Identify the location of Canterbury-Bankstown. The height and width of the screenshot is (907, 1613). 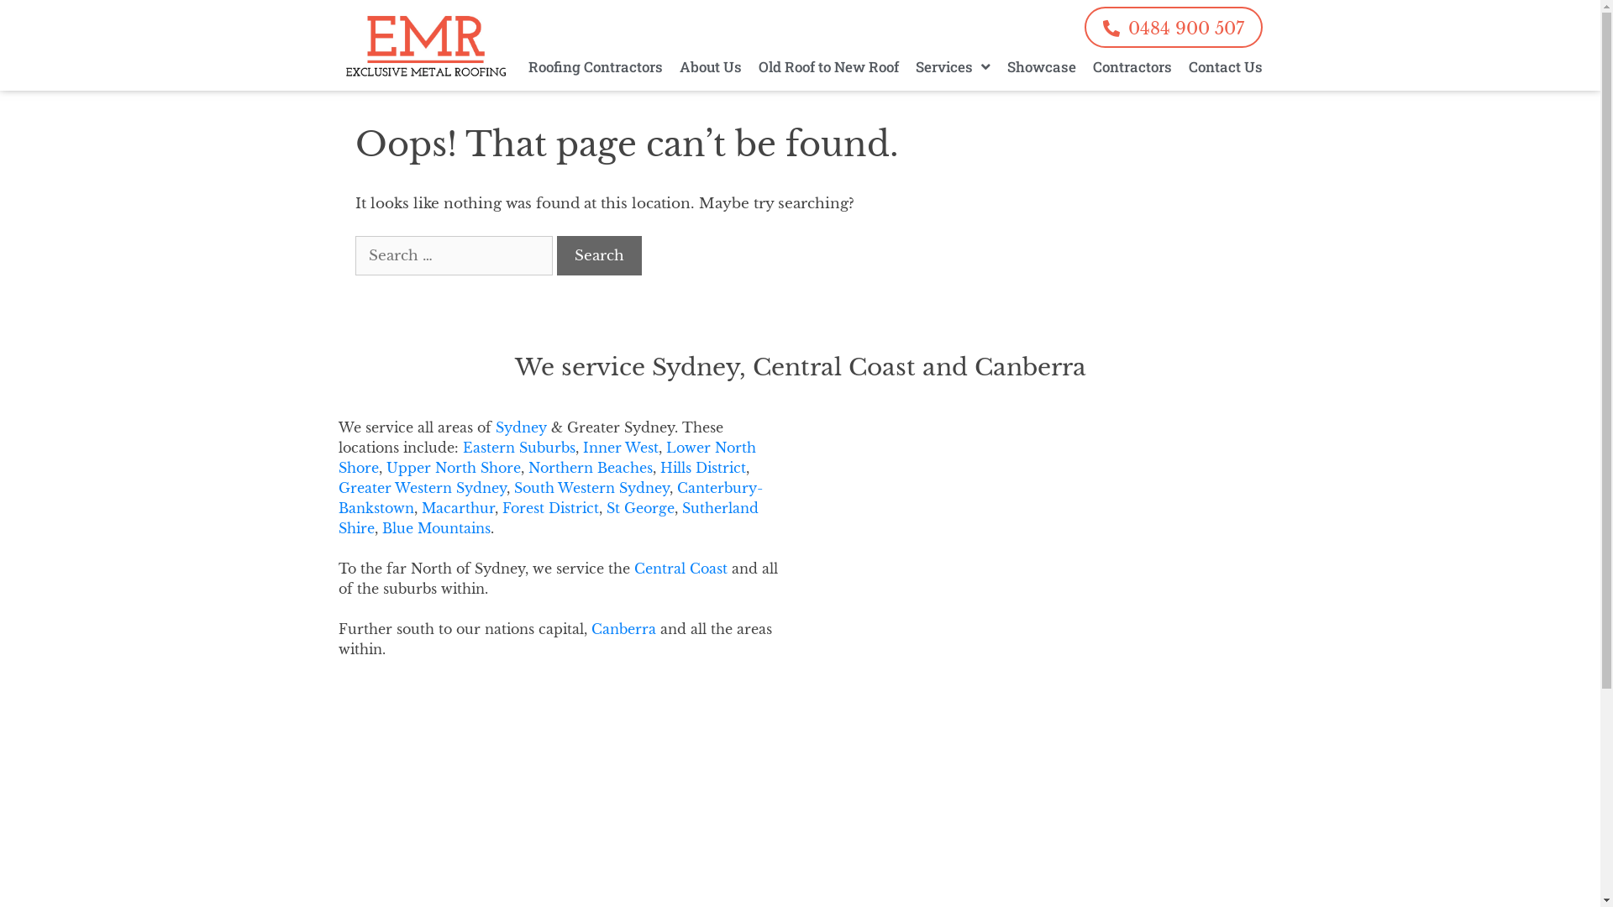
(549, 498).